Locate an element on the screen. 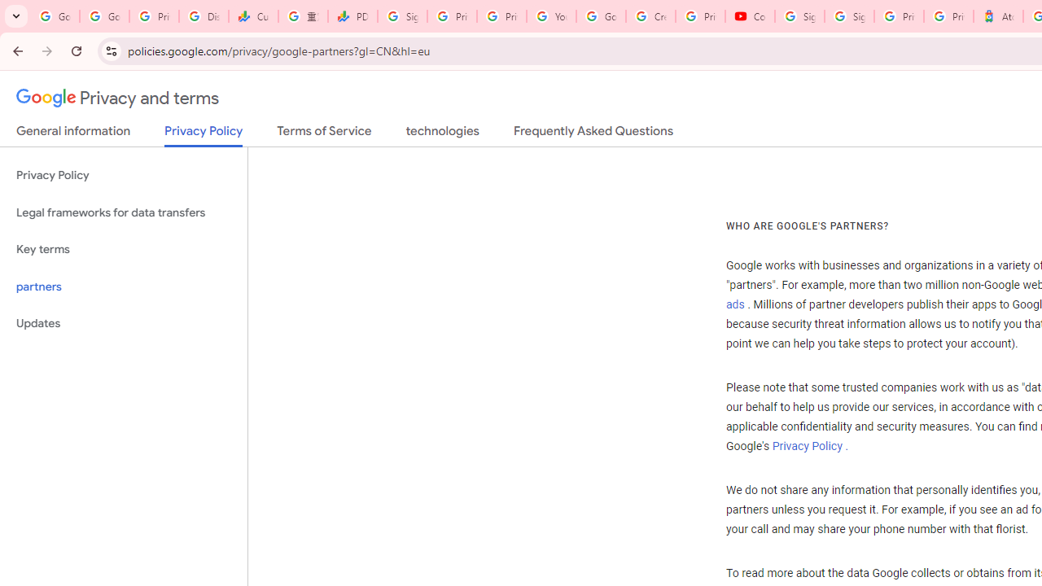 This screenshot has height=586, width=1042. Currencies - Google Finance is located at coordinates (252, 16).